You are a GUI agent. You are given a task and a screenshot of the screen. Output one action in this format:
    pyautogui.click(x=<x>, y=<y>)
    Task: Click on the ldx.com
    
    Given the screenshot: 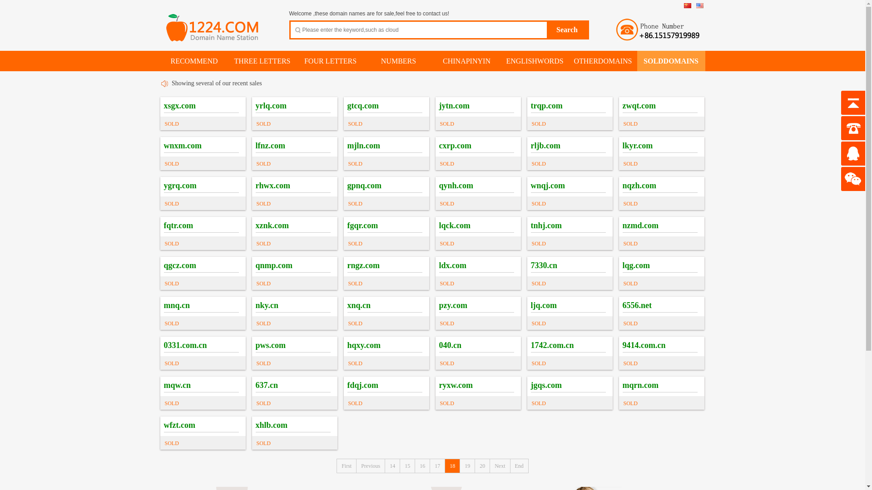 What is the action you would take?
    pyautogui.click(x=452, y=265)
    